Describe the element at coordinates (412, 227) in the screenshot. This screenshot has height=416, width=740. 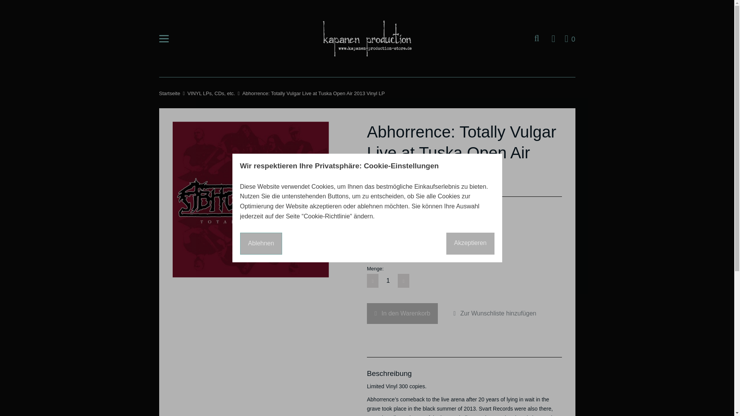
I see `VINYL LPs, CDs, etc.` at that location.